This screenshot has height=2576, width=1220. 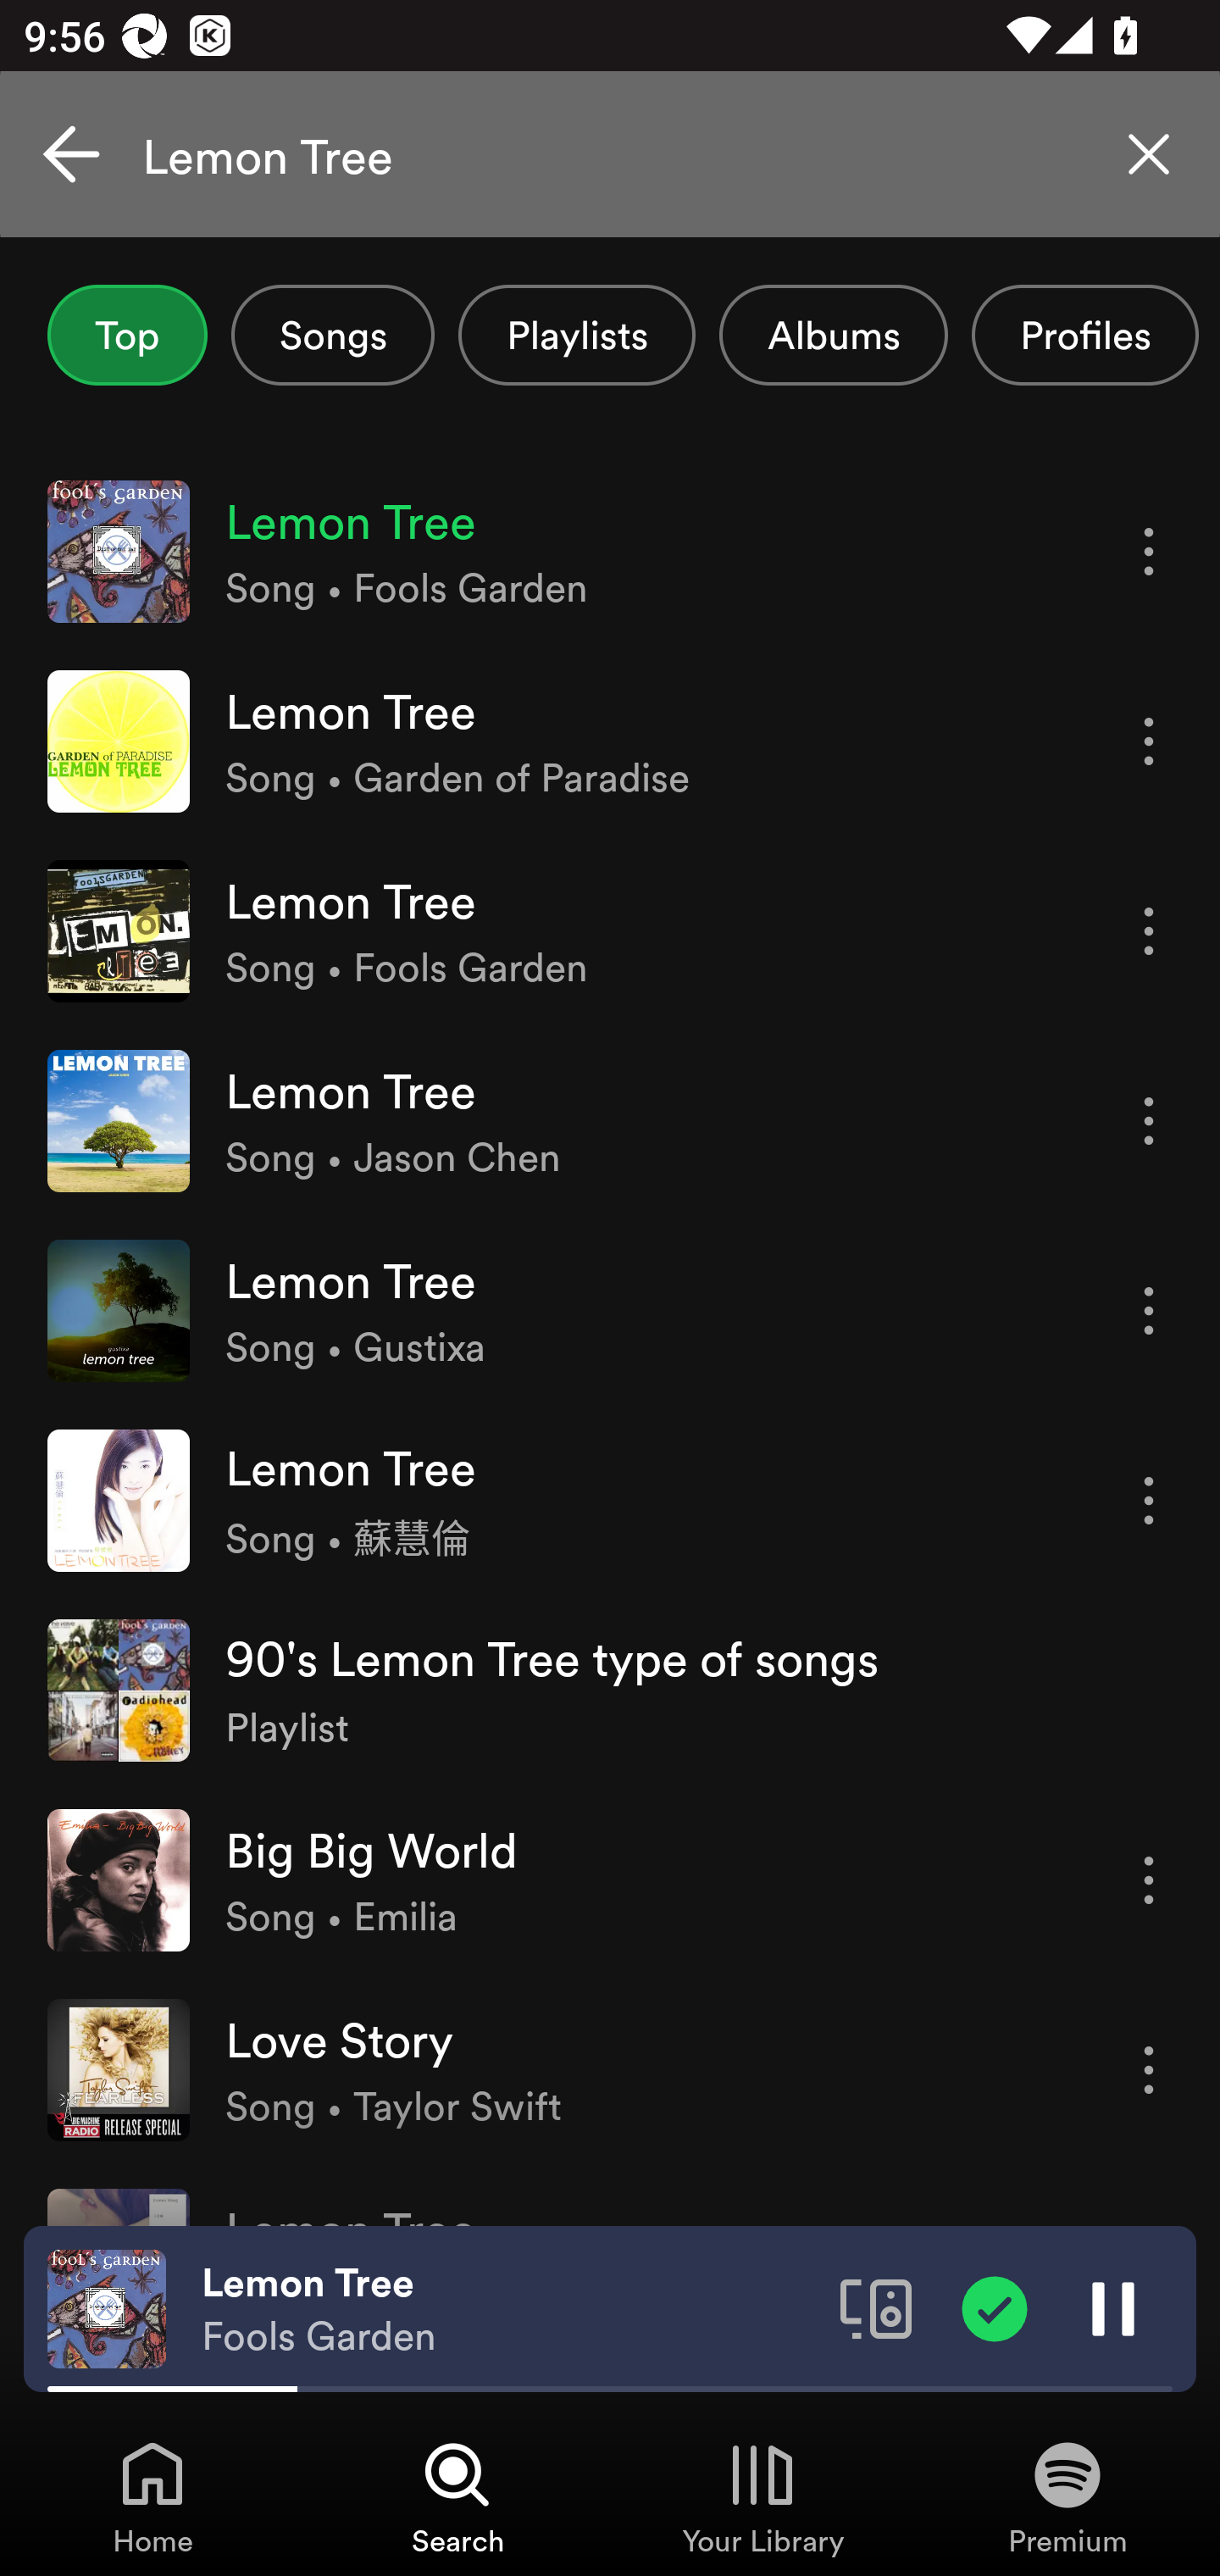 I want to click on Playlists, so click(x=576, y=335).